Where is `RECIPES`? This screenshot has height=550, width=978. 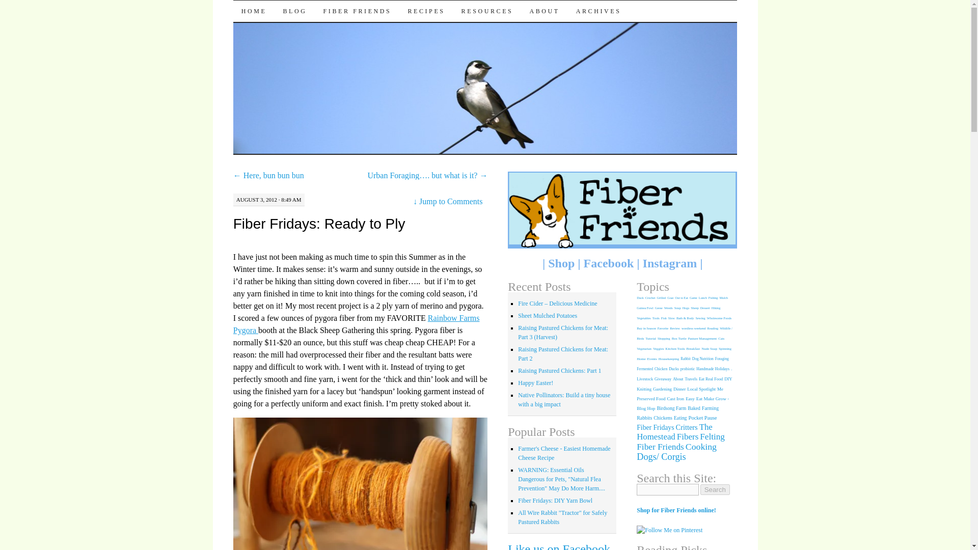 RECIPES is located at coordinates (426, 11).